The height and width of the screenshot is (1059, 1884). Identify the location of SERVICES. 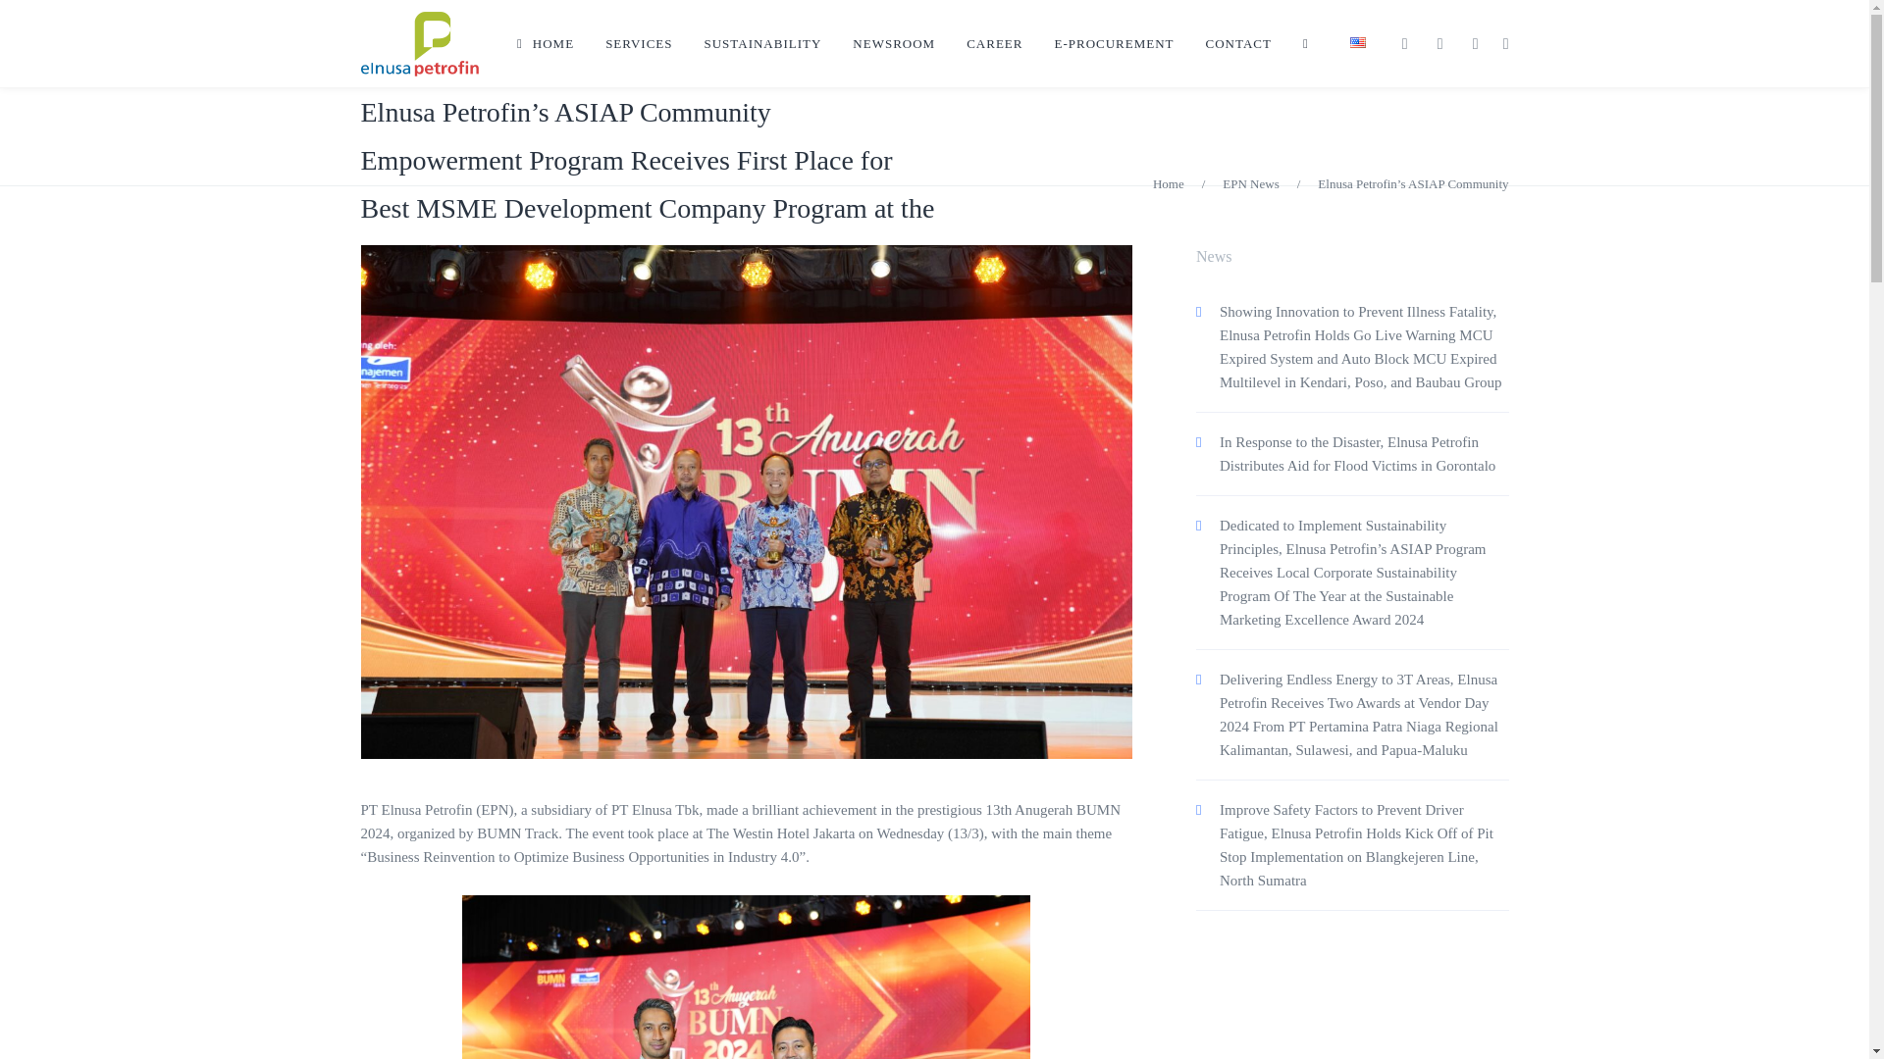
(638, 43).